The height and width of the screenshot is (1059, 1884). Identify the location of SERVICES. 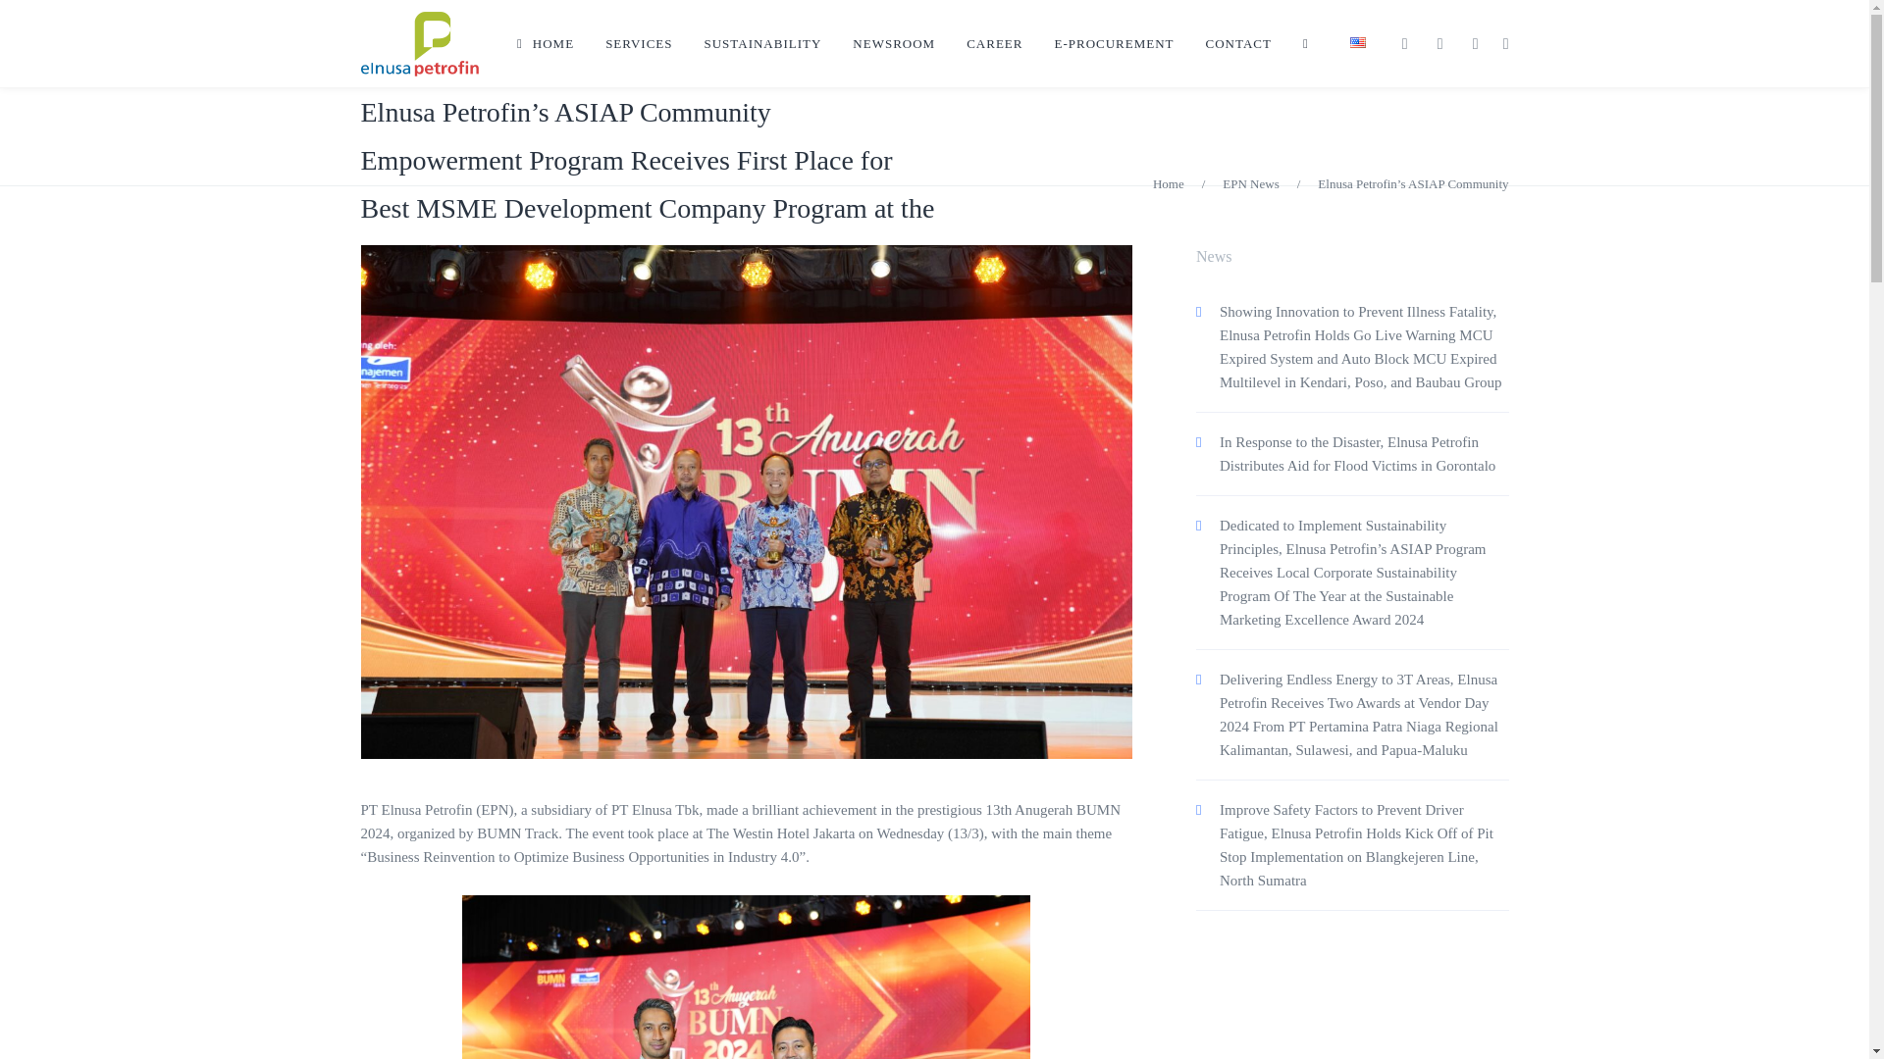
(638, 43).